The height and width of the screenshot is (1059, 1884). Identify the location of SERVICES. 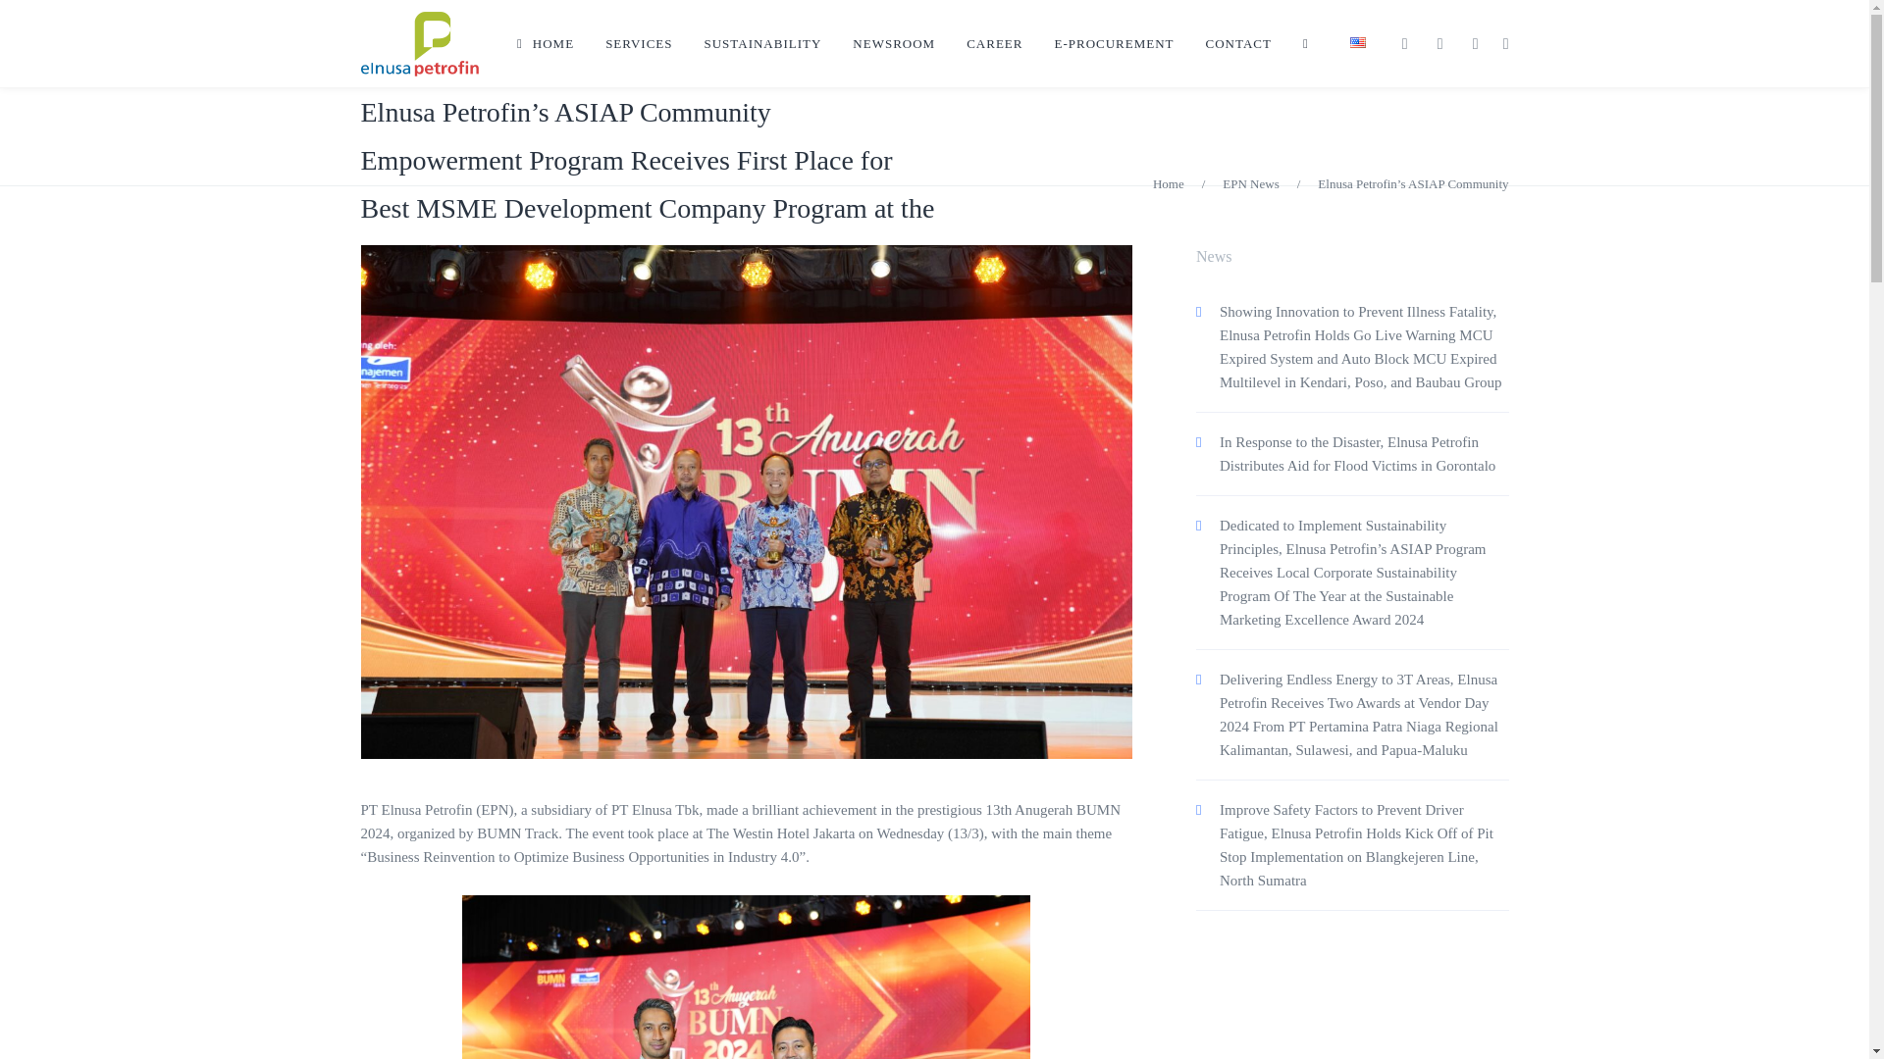
(638, 43).